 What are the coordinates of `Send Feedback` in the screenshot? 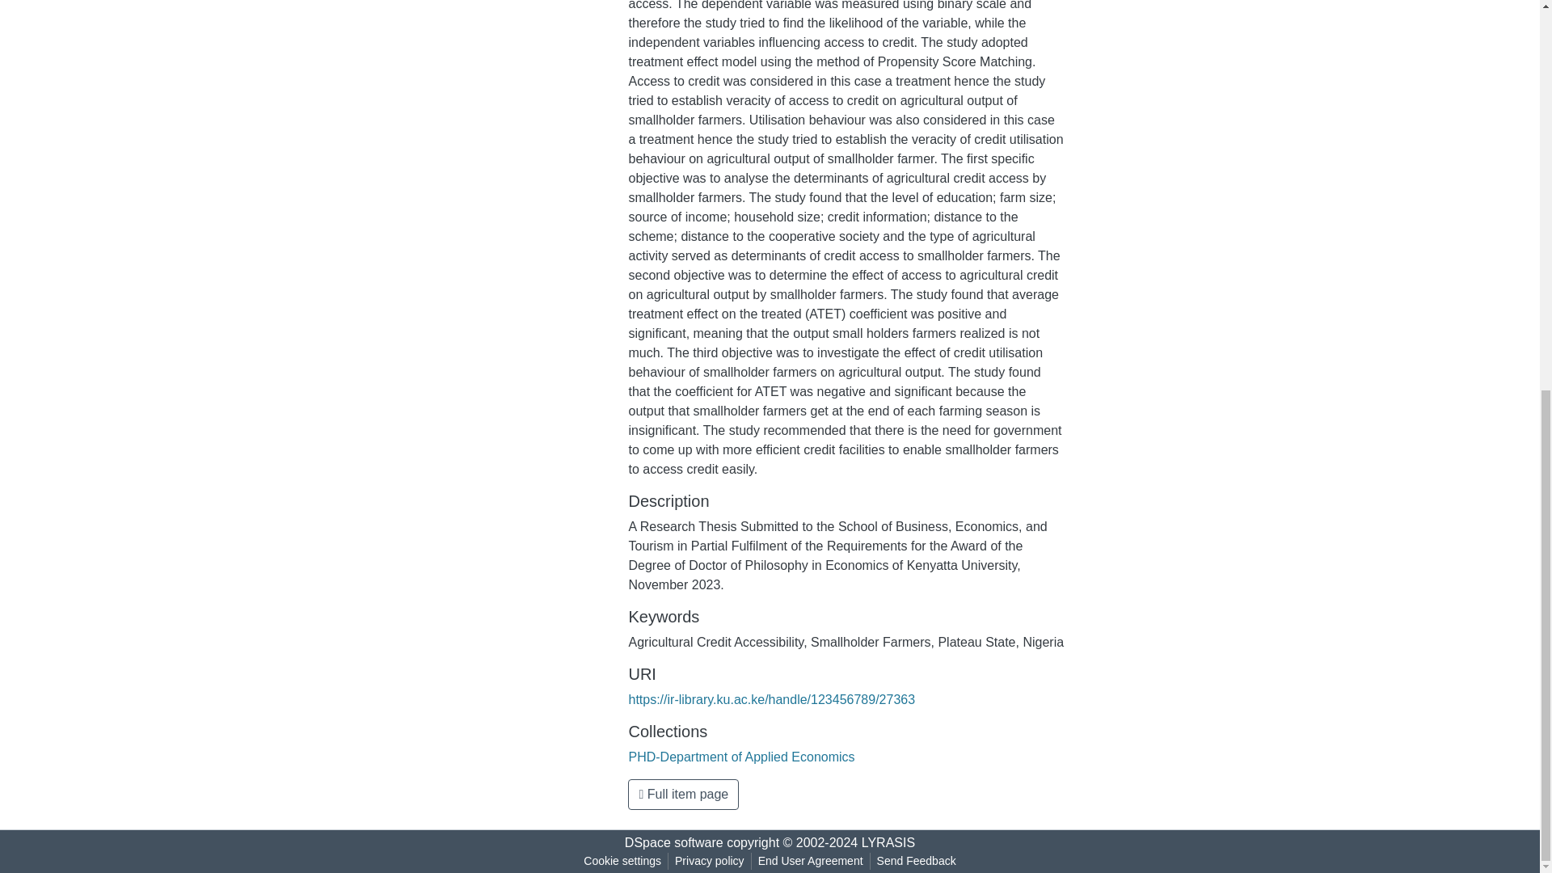 It's located at (917, 861).